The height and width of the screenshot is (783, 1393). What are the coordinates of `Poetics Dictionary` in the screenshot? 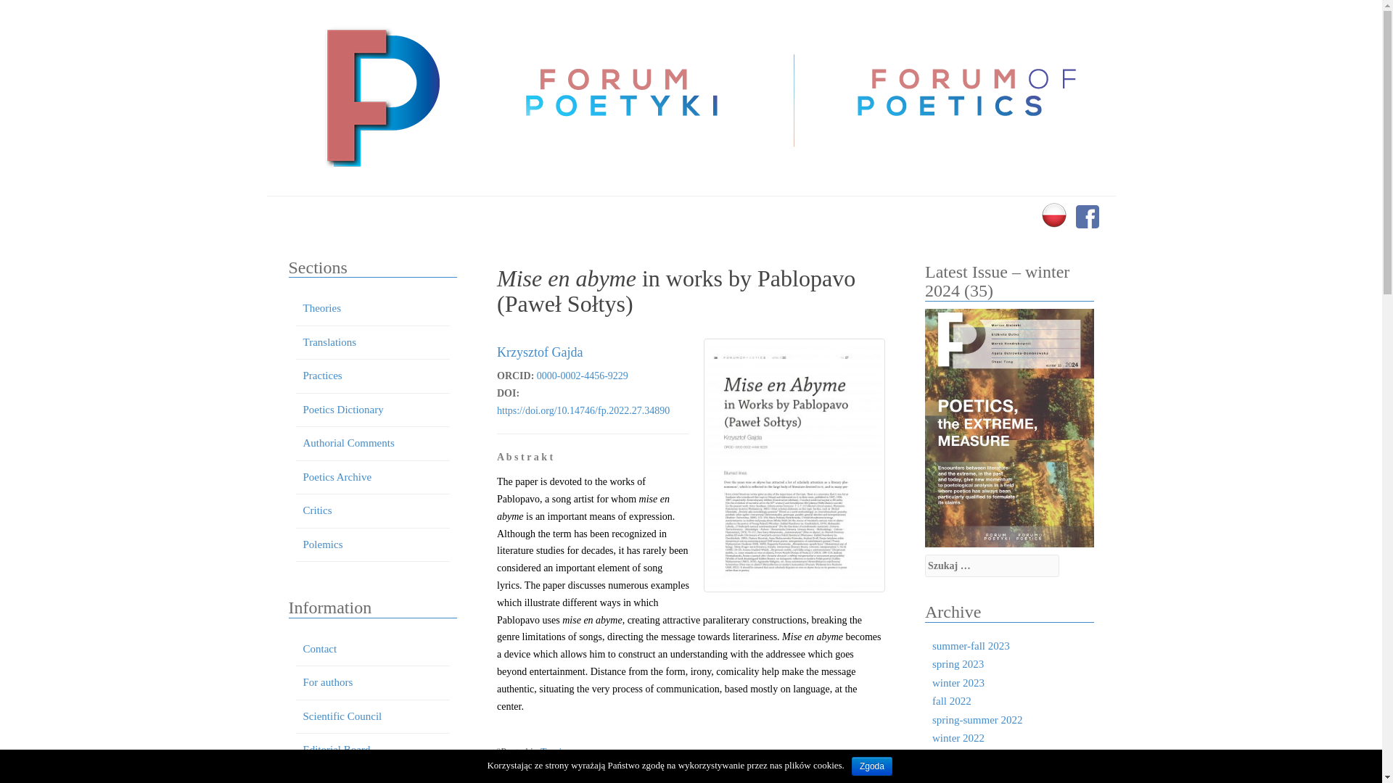 It's located at (344, 410).